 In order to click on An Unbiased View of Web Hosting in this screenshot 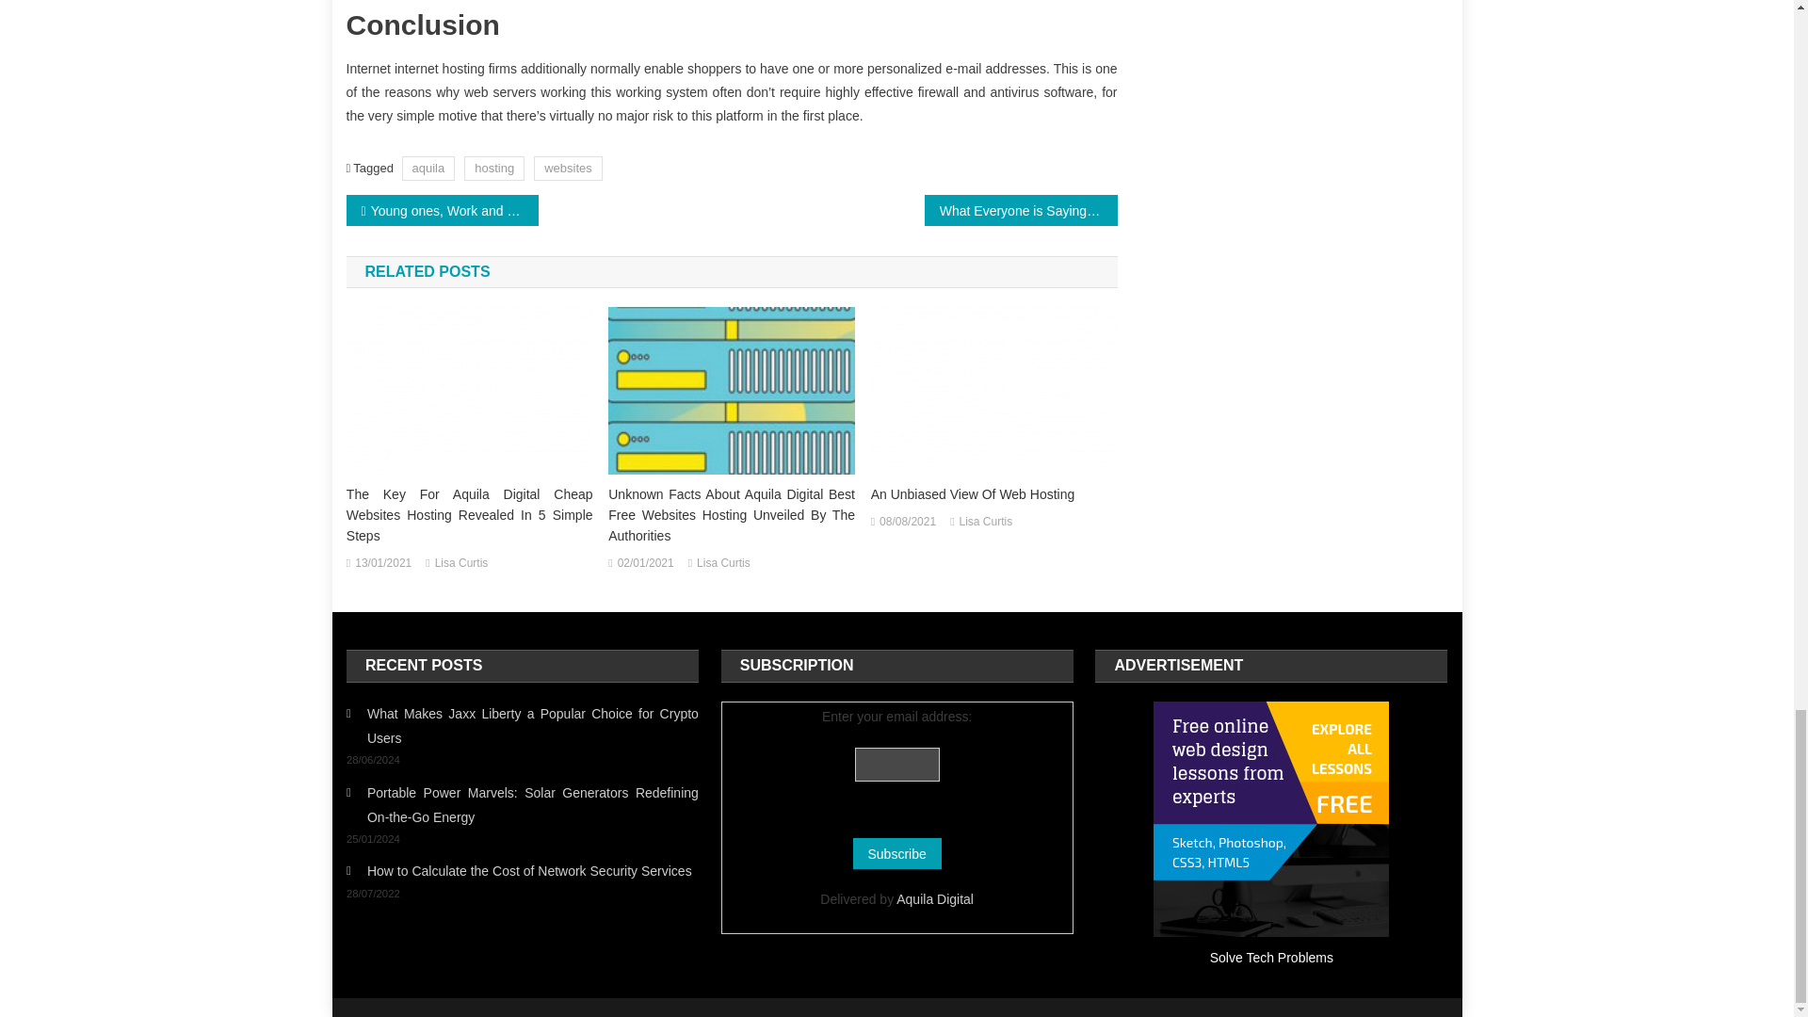, I will do `click(994, 391)`.